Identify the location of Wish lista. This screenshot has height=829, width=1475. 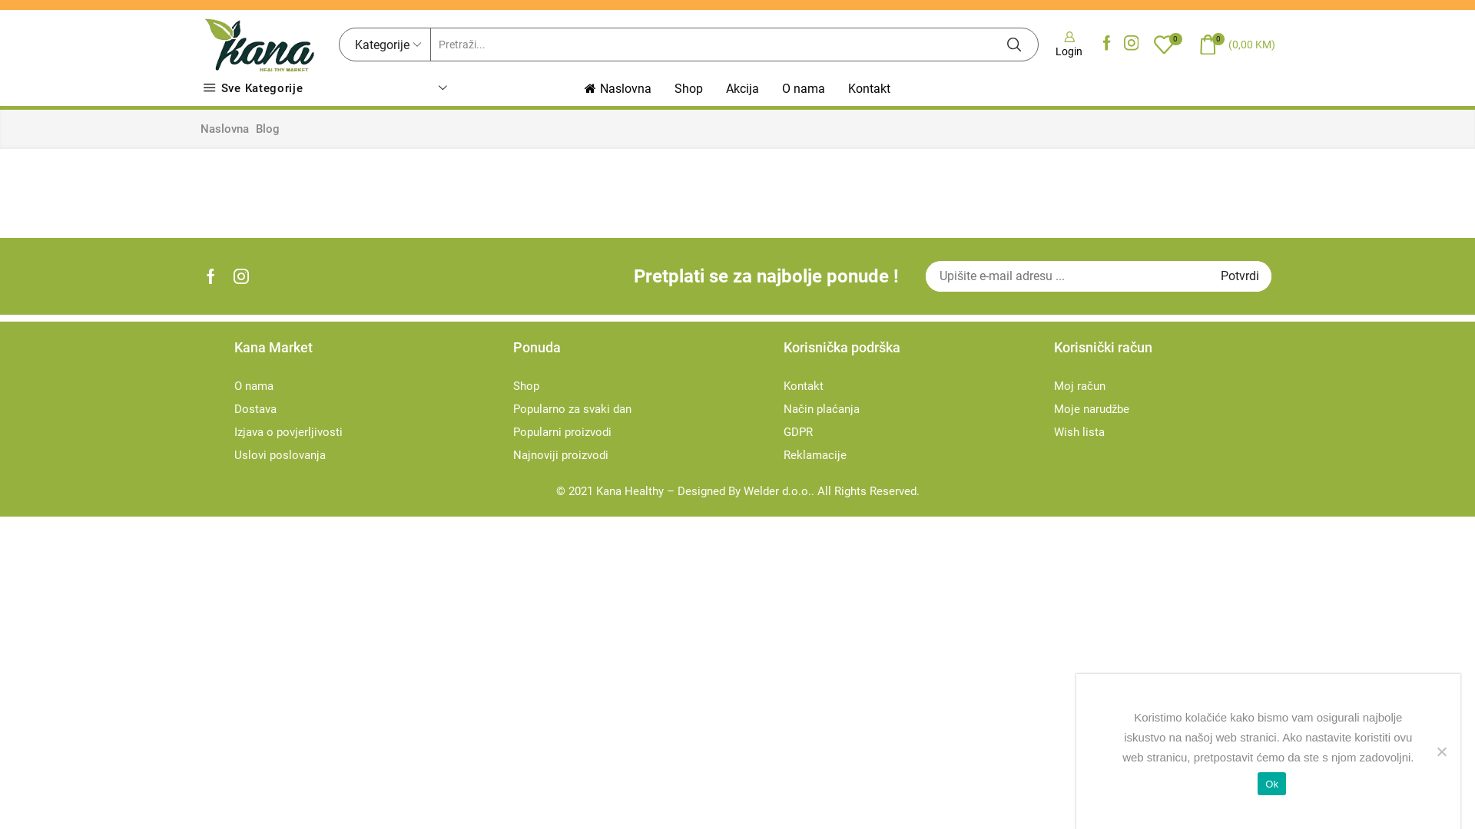
(1079, 432).